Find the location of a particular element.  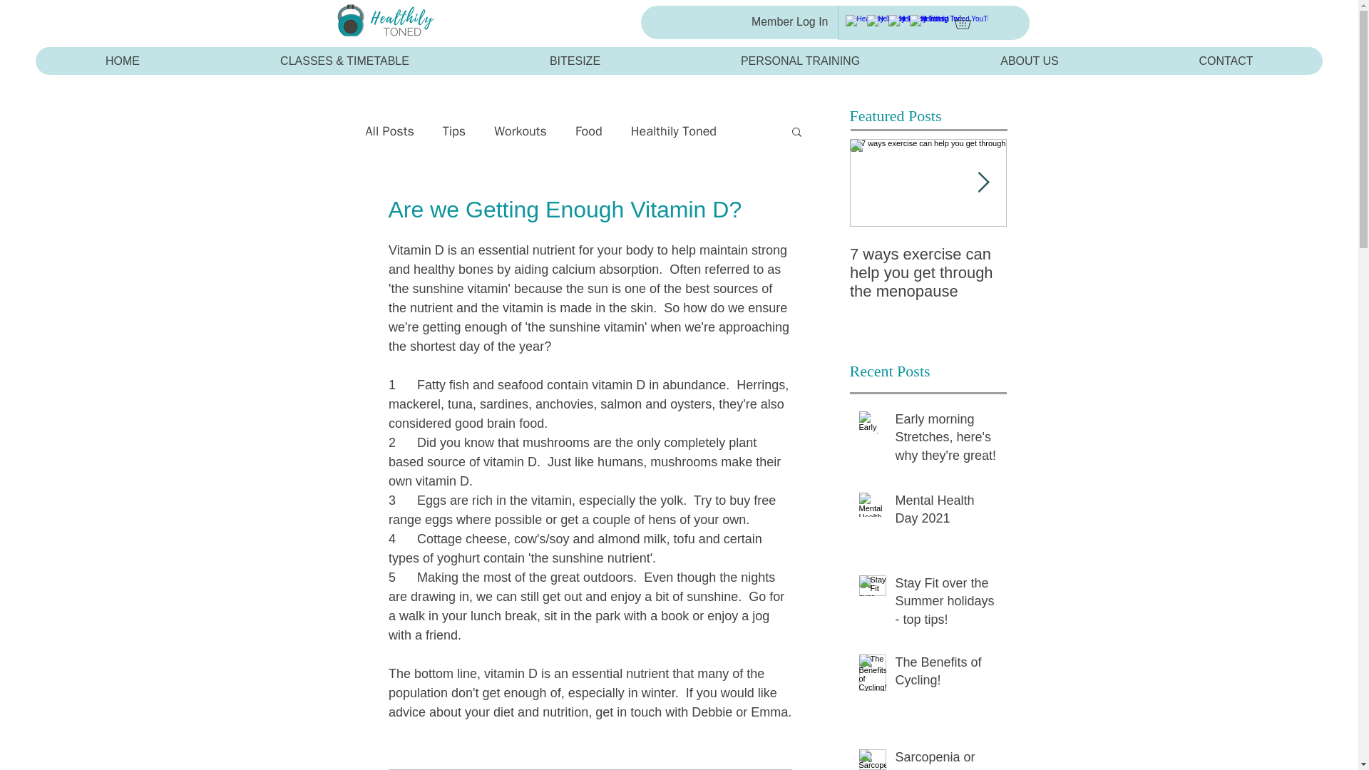

7 ways exercise can help you get through the menopause is located at coordinates (928, 273).